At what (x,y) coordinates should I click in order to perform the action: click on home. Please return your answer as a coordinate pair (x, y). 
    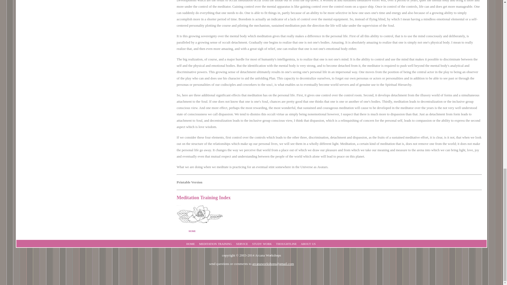
    Looking at the image, I should click on (191, 243).